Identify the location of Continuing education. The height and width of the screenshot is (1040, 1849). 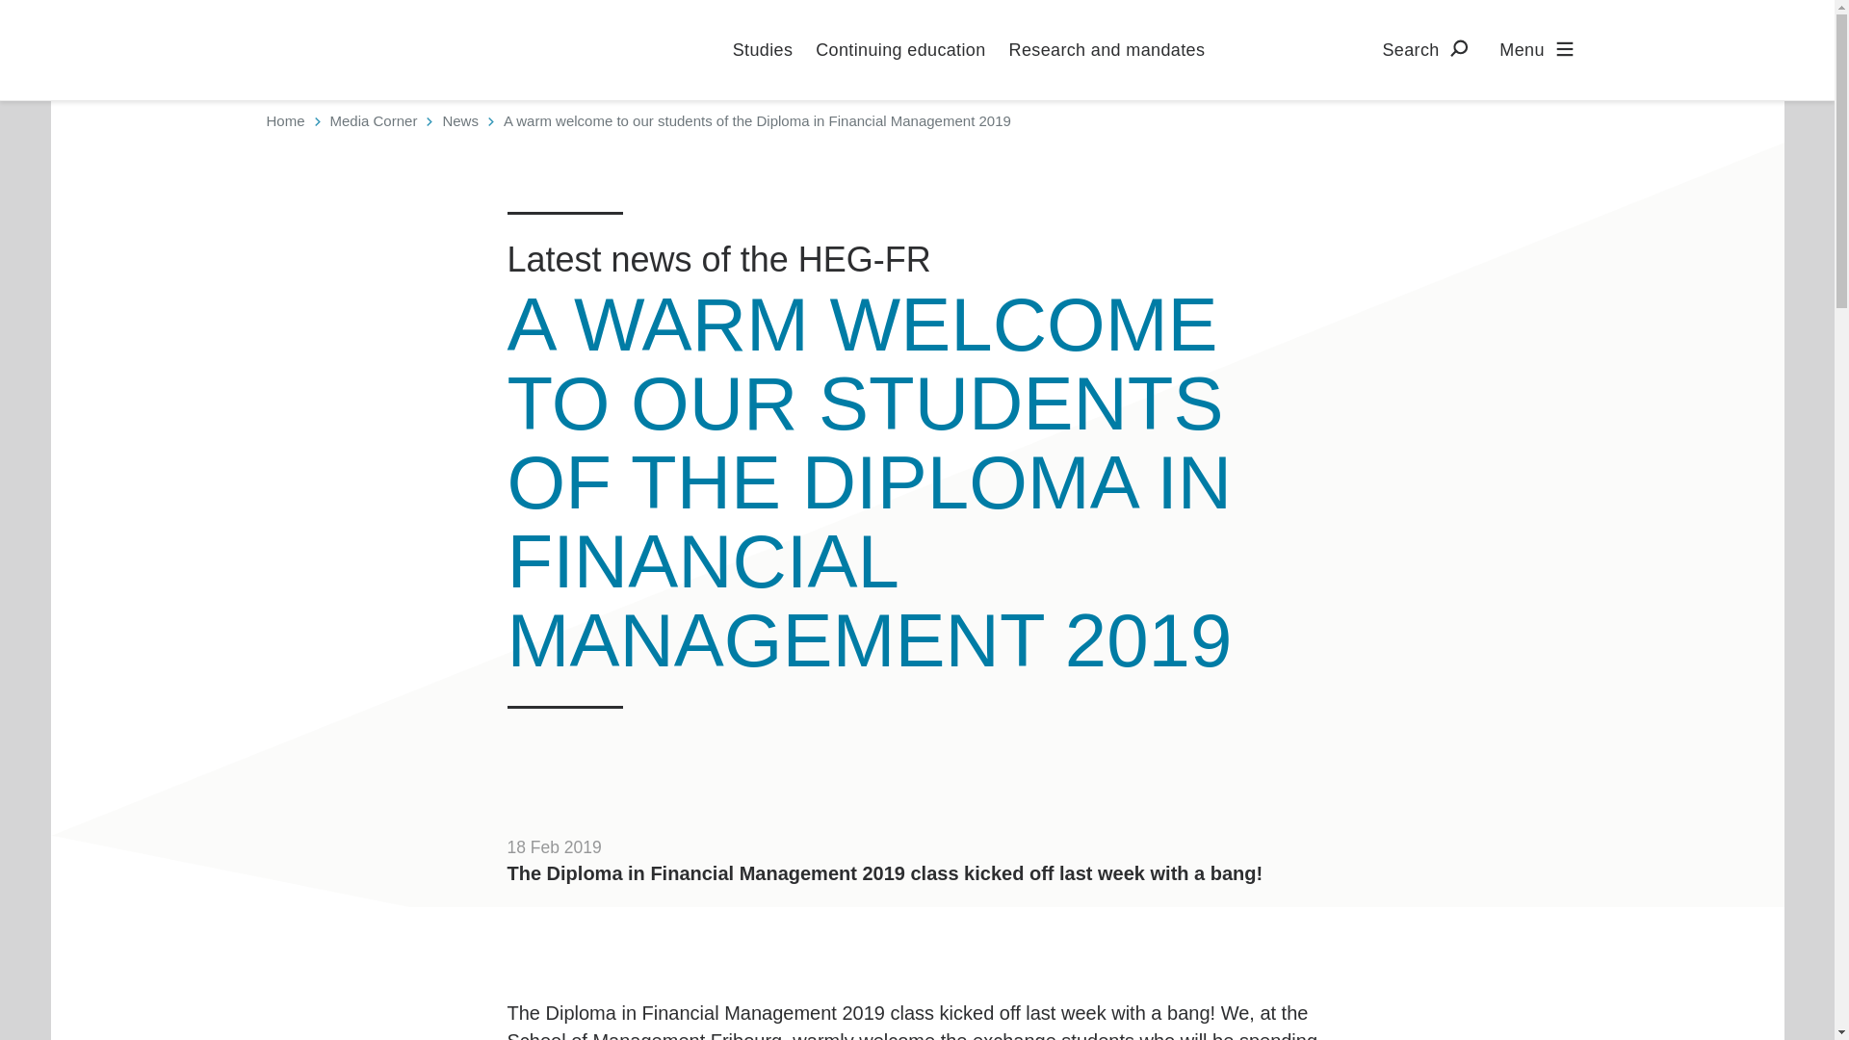
(899, 49).